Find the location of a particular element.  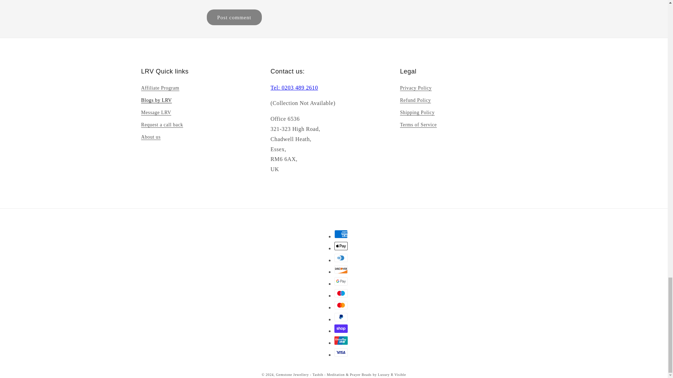

Google Pay is located at coordinates (341, 281).